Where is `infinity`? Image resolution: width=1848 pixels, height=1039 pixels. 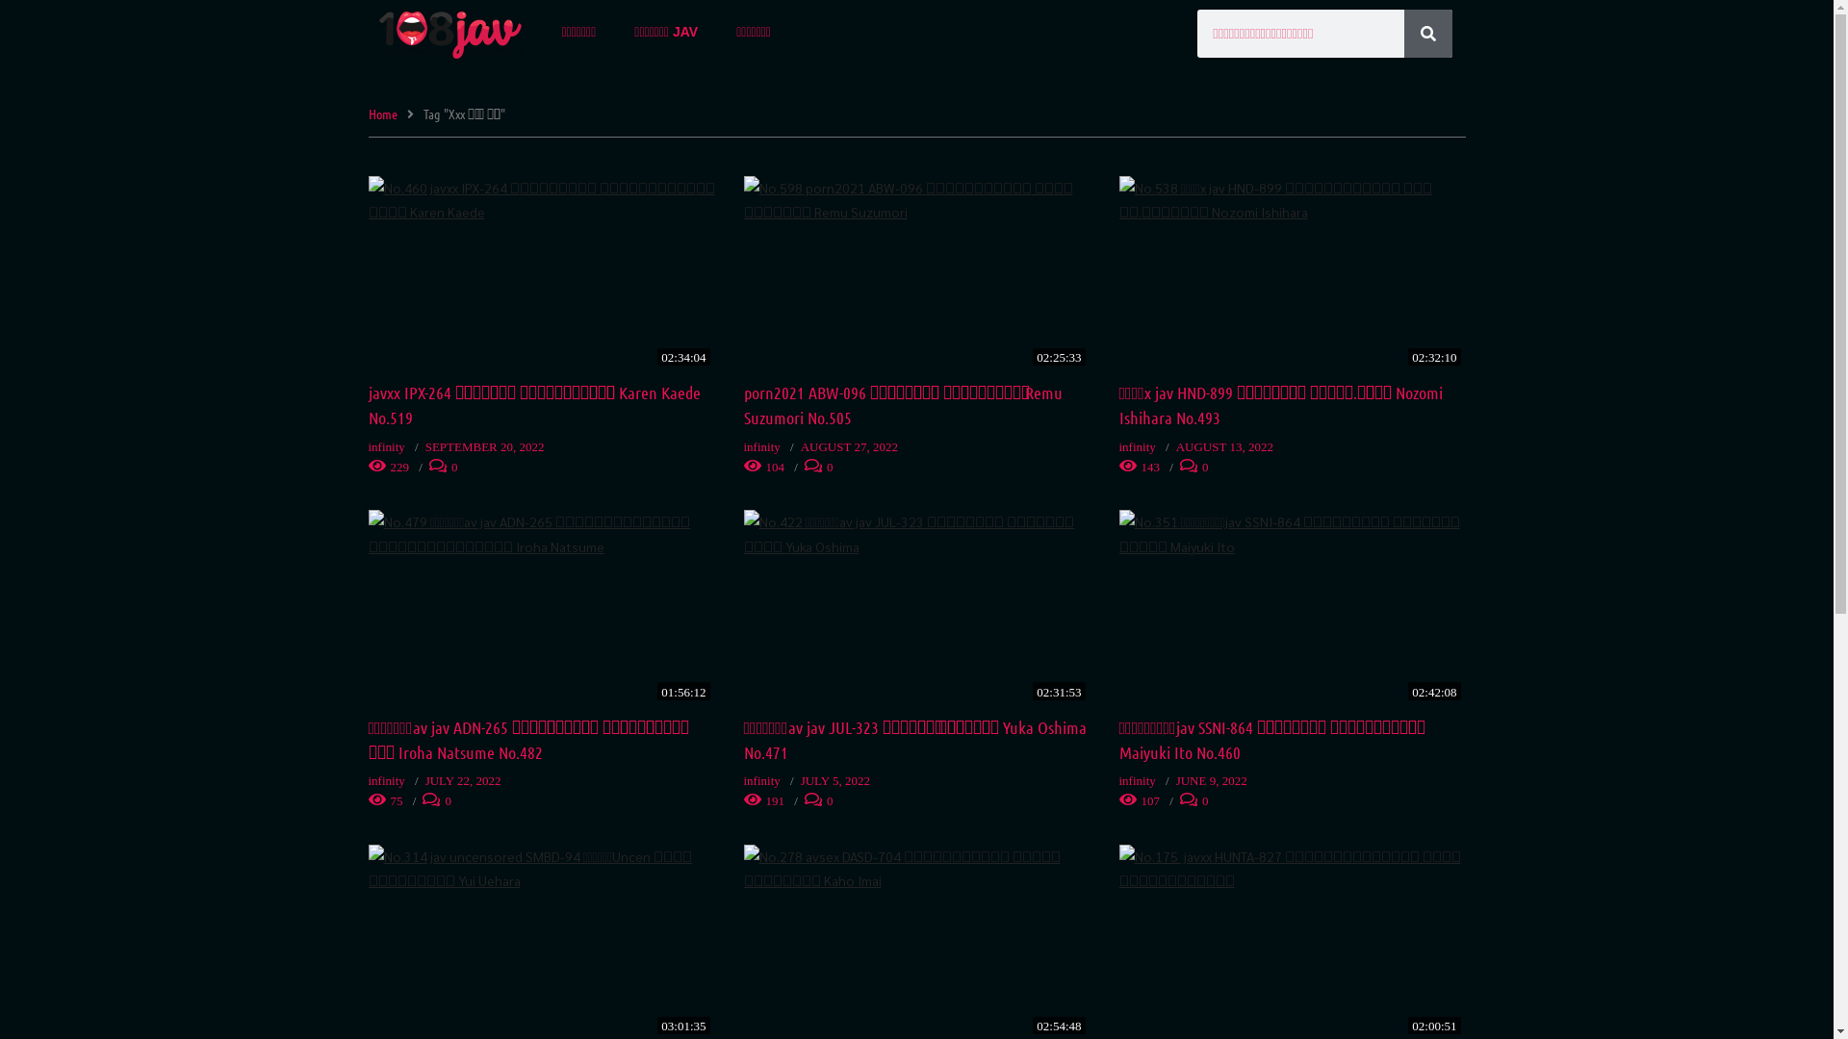 infinity is located at coordinates (386, 446).